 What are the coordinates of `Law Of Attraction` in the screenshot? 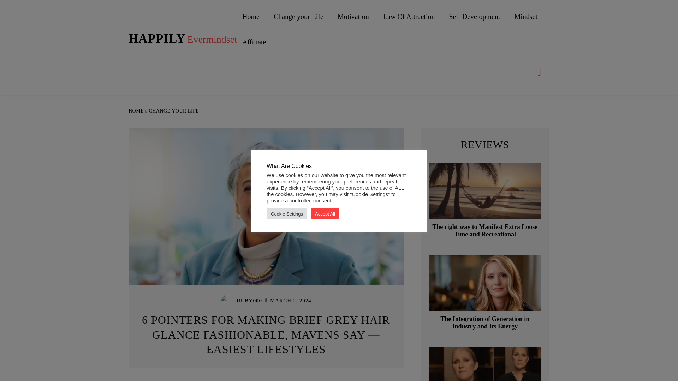 It's located at (409, 16).